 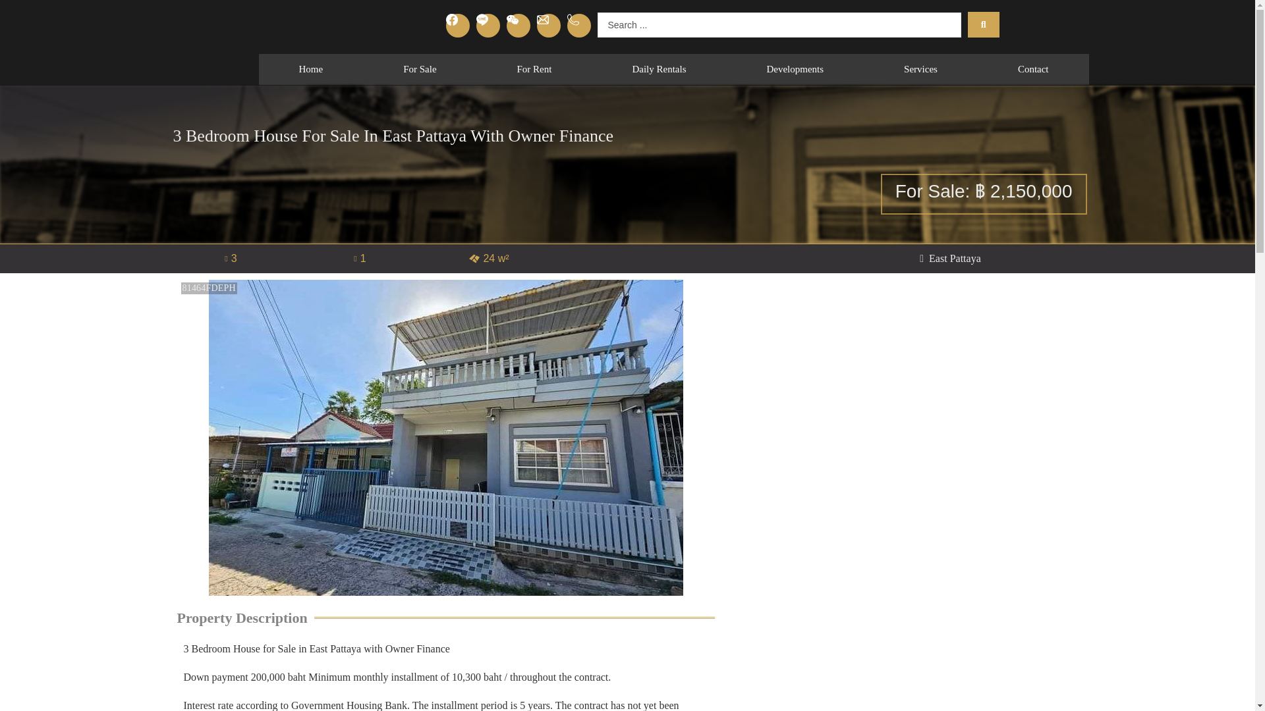 I want to click on Home, so click(x=310, y=69).